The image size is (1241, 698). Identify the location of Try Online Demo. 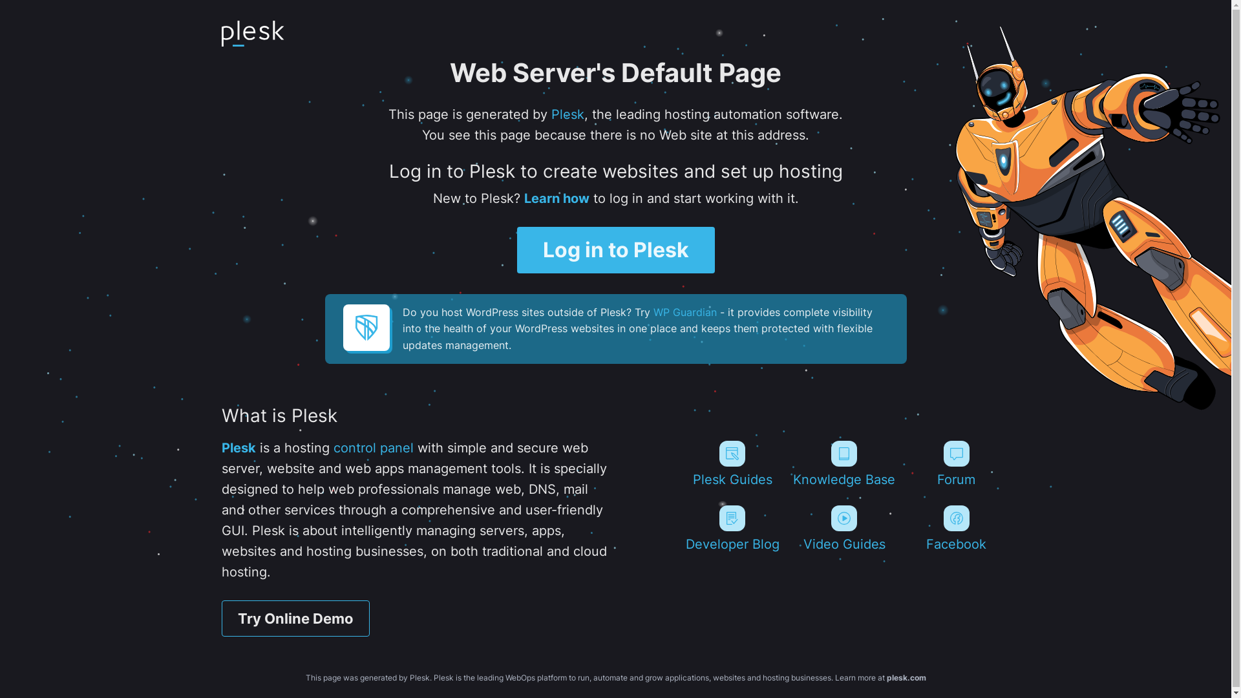
(295, 619).